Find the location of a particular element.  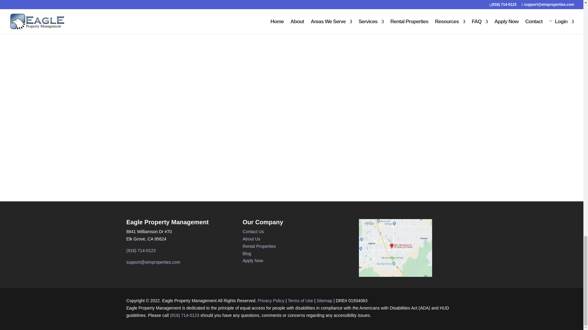

Screenshot 2022-11-08 at 7.50.38 AM is located at coordinates (395, 248).